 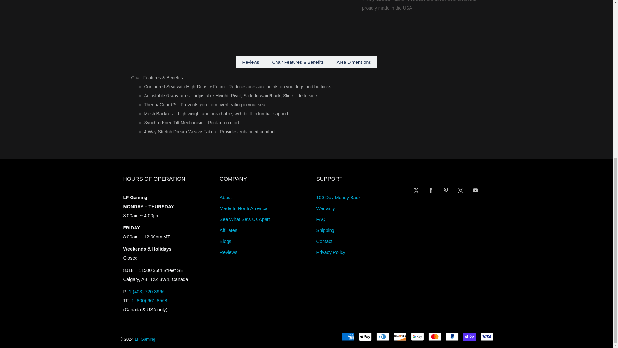 I want to click on Shop Pay, so click(x=469, y=336).